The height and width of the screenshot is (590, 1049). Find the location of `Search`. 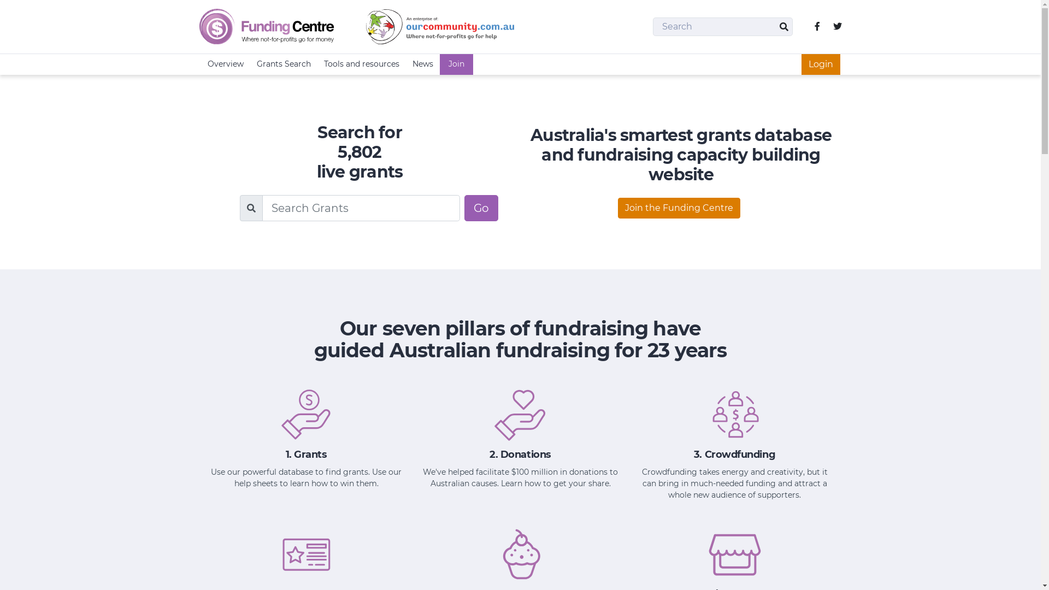

Search is located at coordinates (783, 27).